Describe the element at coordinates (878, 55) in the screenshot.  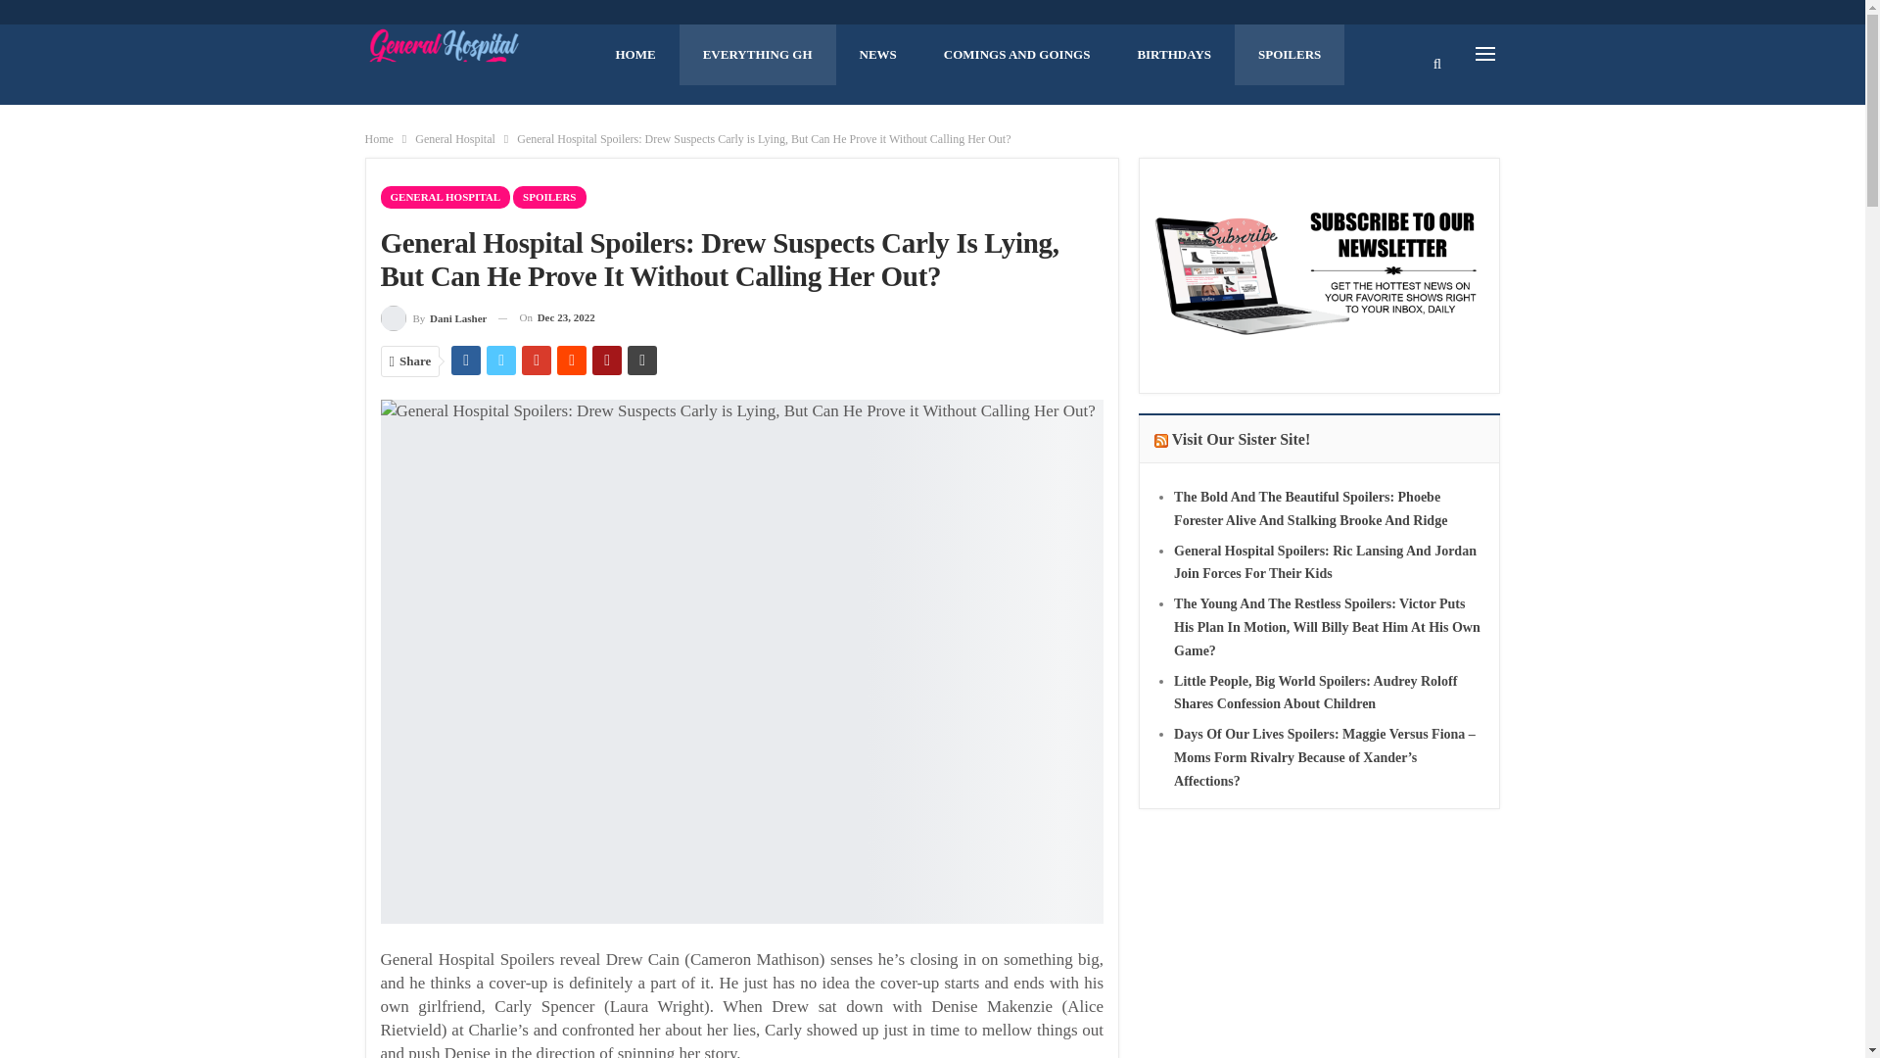
I see `NEWS` at that location.